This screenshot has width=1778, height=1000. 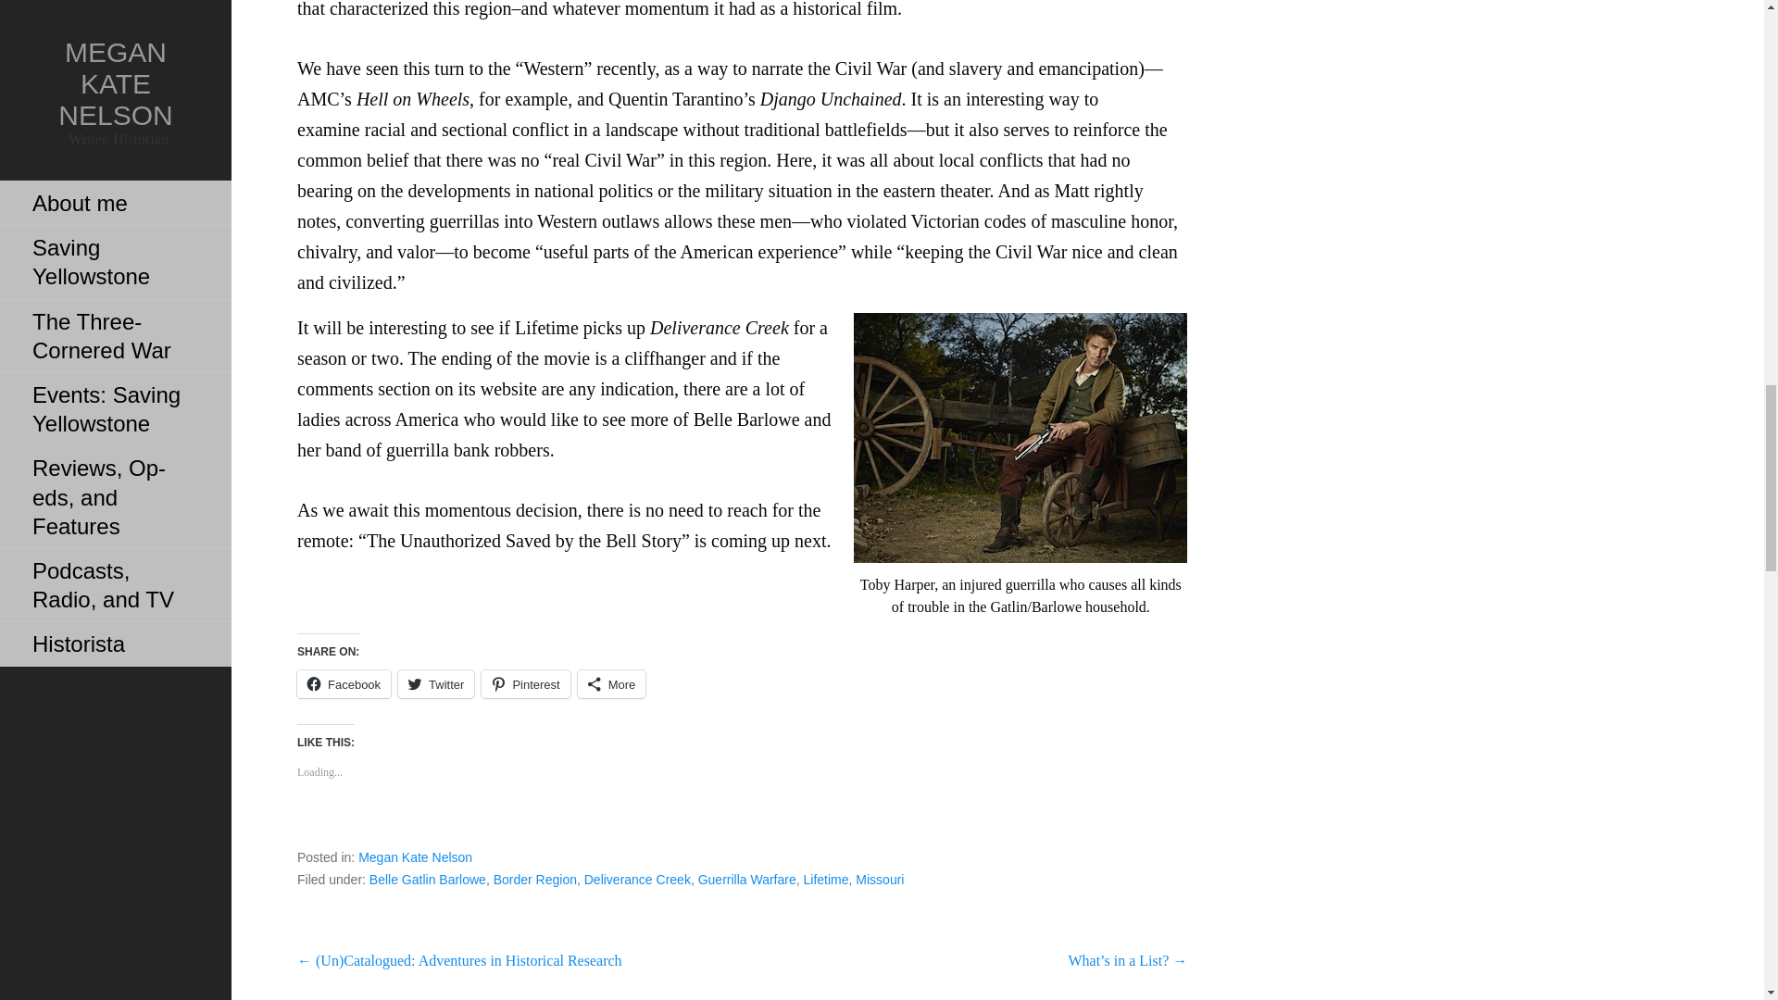 I want to click on Guerrilla Warfare, so click(x=747, y=879).